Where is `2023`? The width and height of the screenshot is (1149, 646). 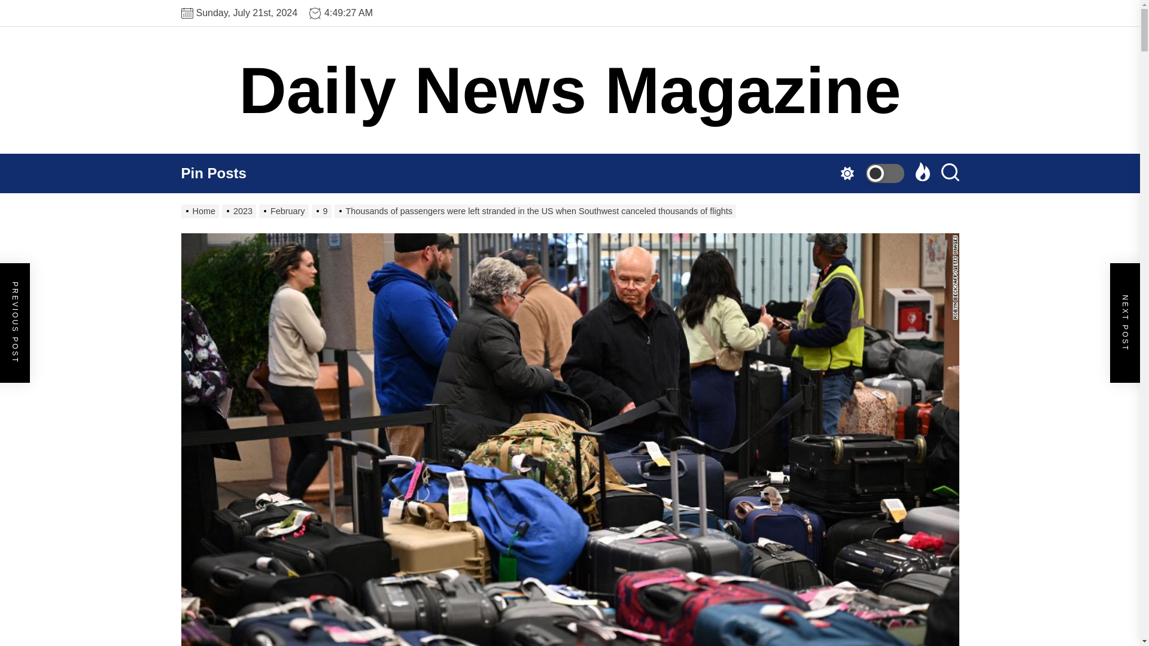
2023 is located at coordinates (241, 211).